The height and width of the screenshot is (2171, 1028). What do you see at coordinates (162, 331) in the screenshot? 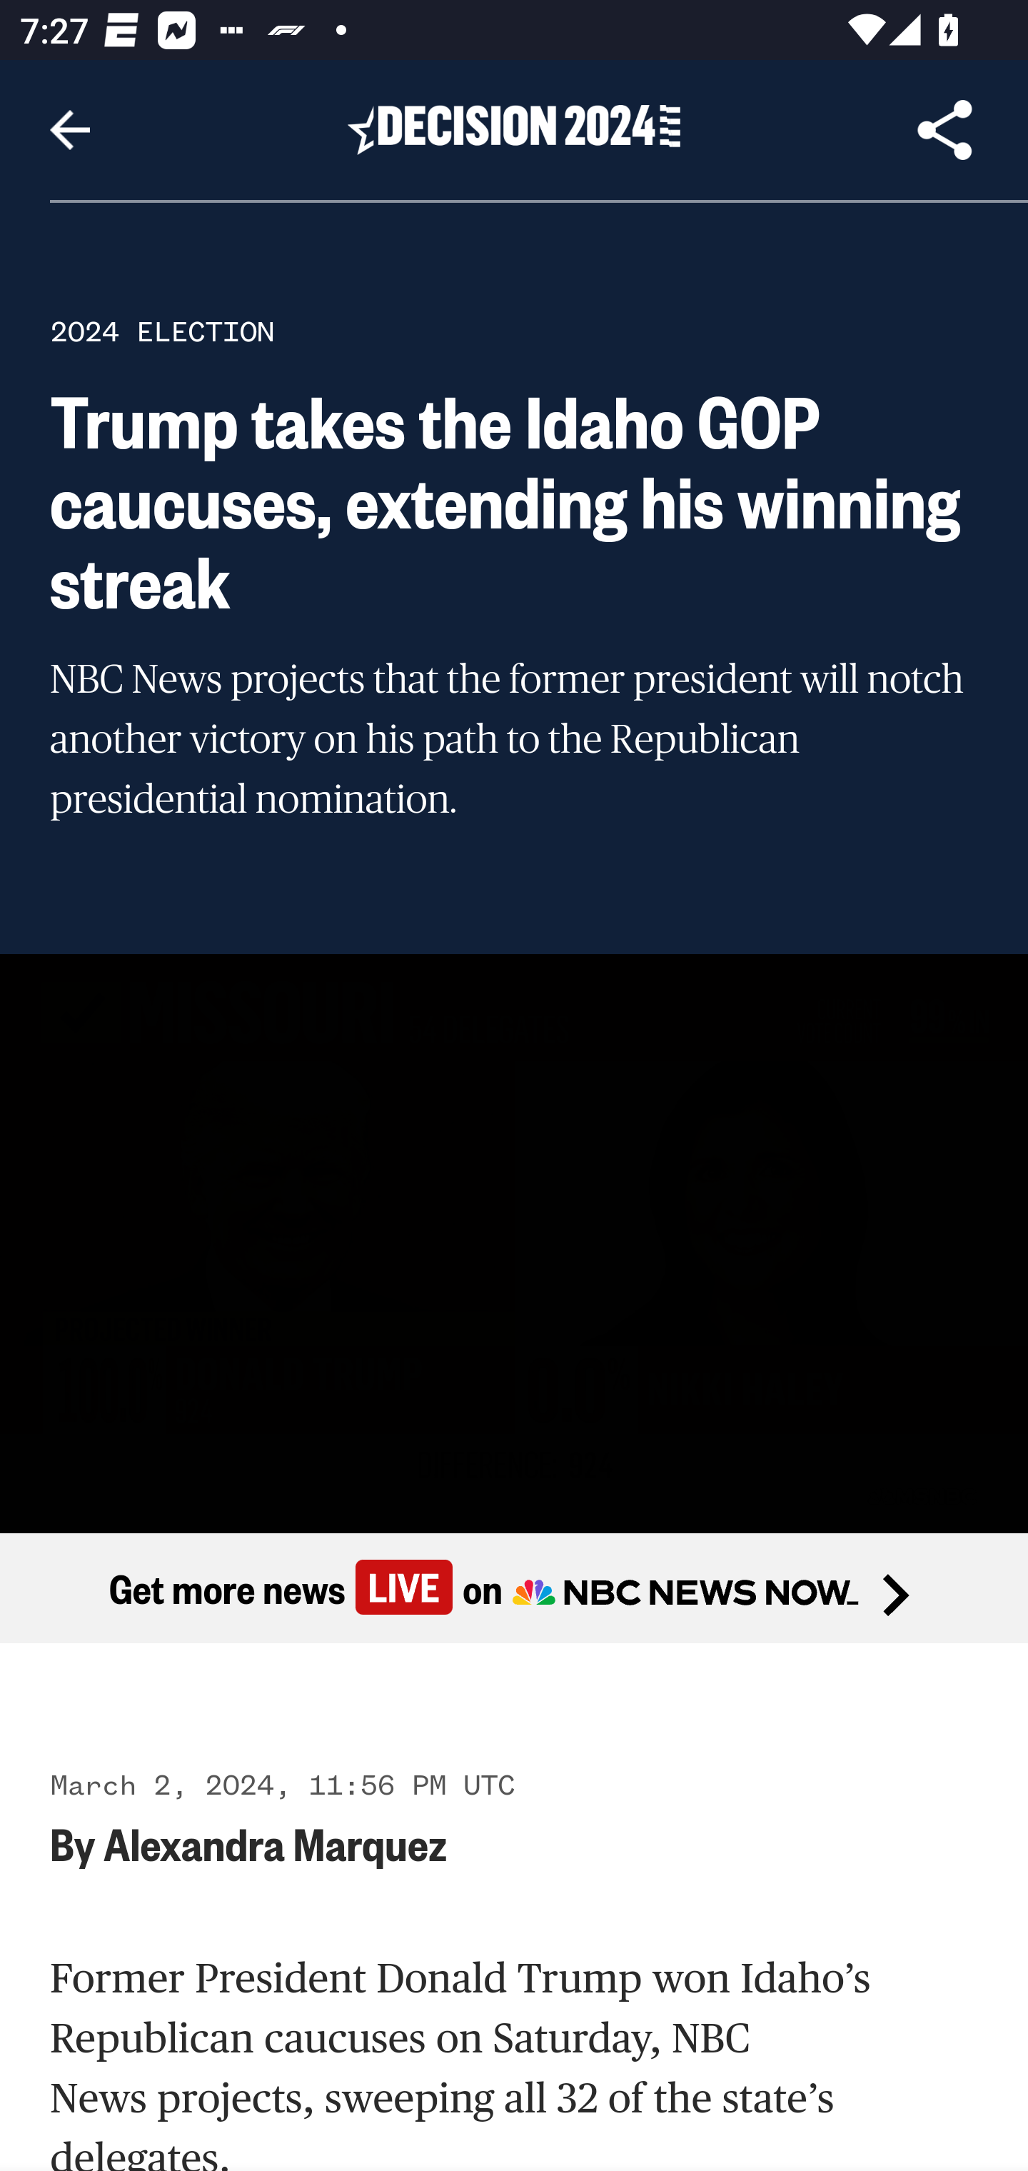
I see `2024 ELECTION` at bounding box center [162, 331].